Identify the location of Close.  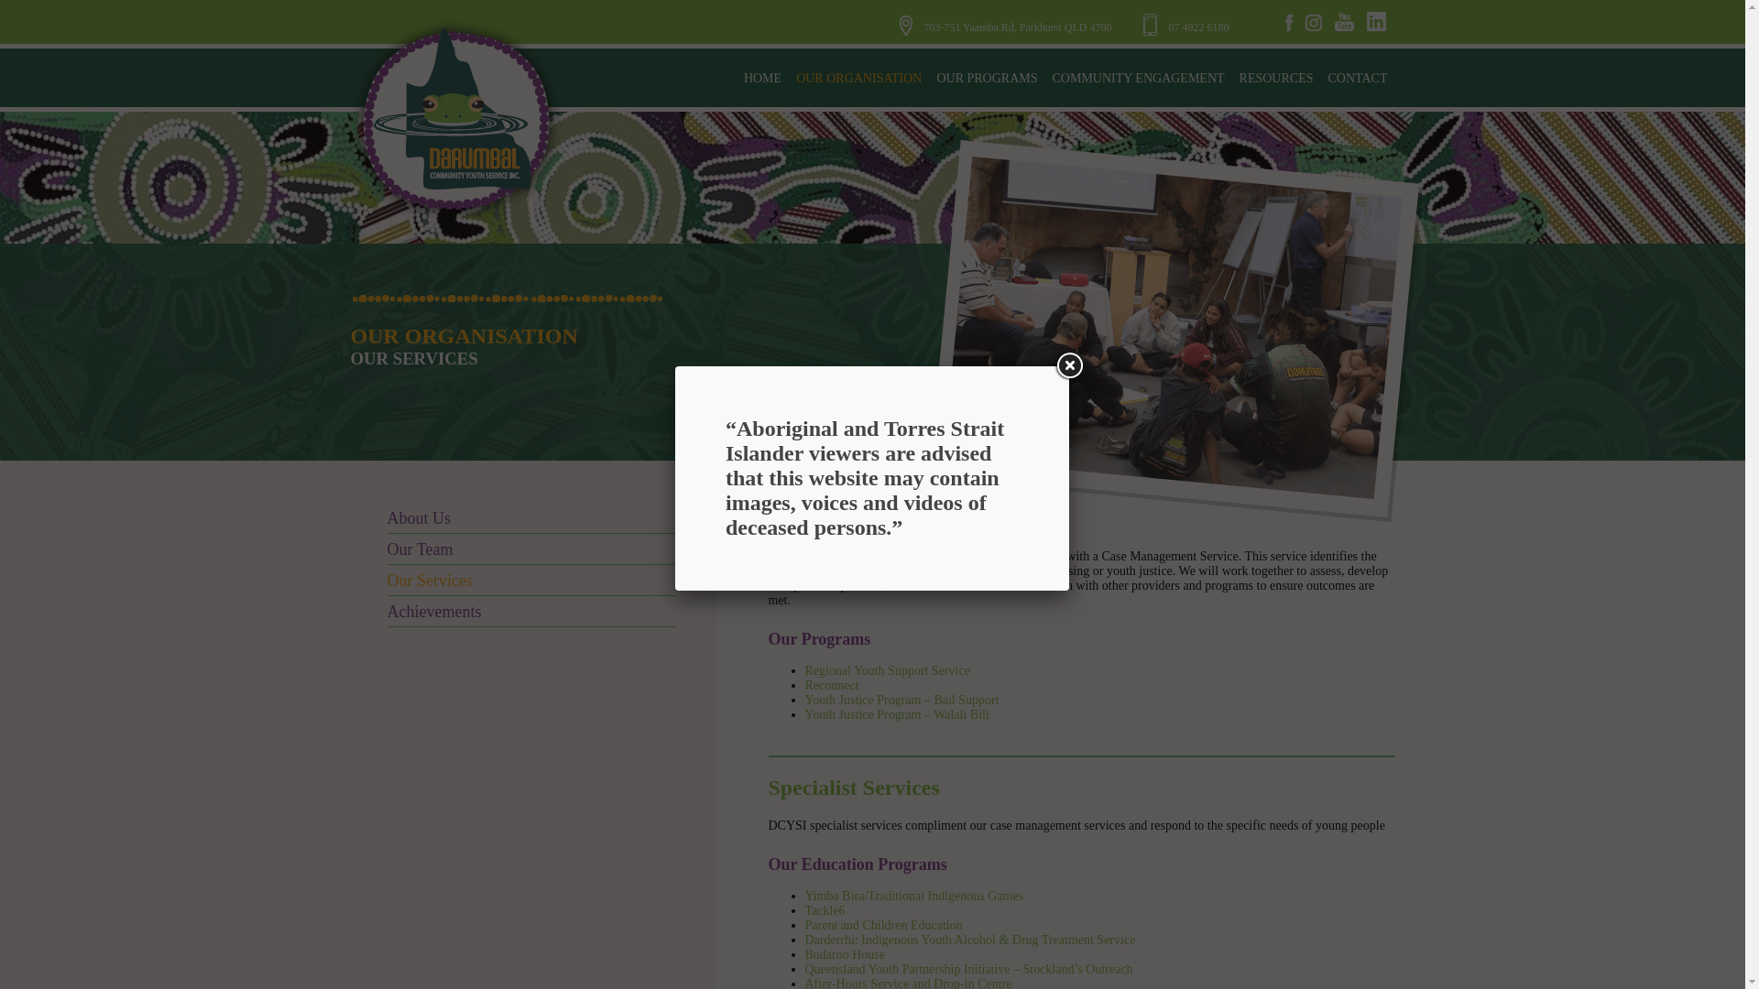
(1068, 366).